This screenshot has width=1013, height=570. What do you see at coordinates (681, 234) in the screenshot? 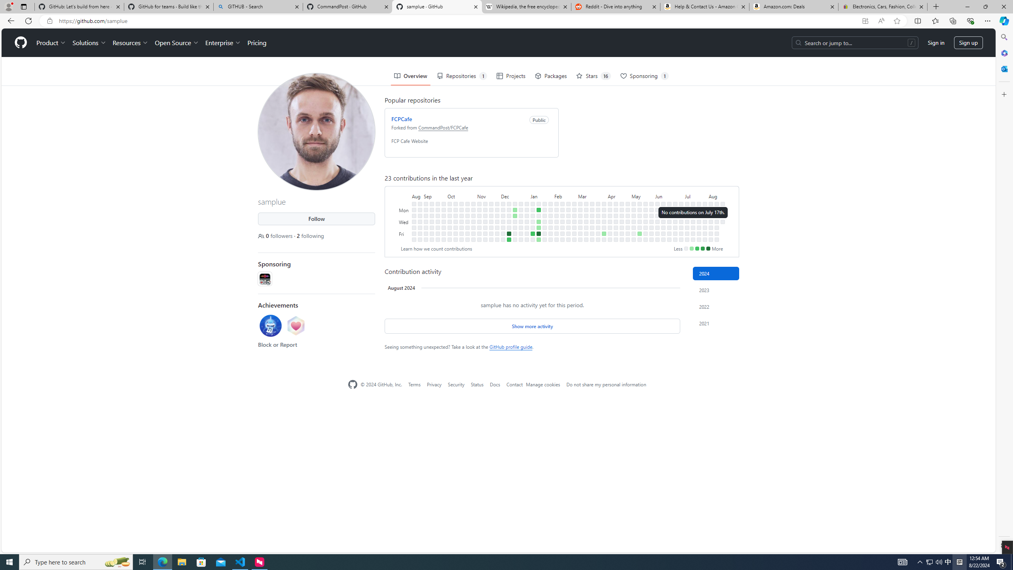
I see `No contributions on July 5th.` at bounding box center [681, 234].